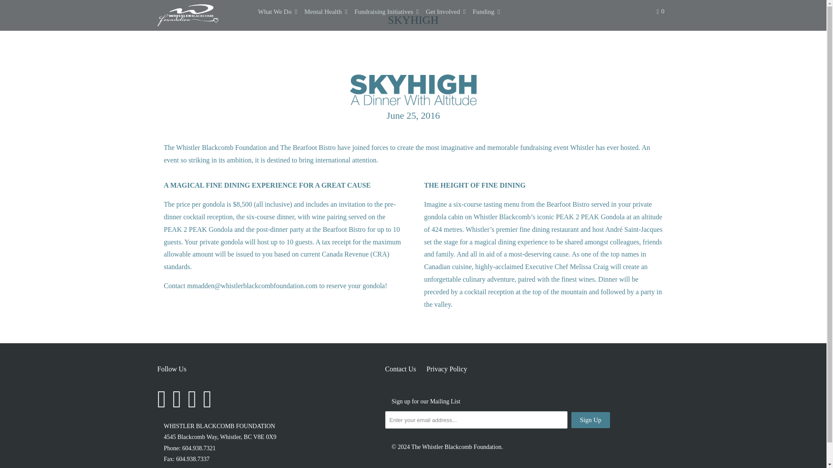 This screenshot has height=468, width=833. Describe the element at coordinates (201, 15) in the screenshot. I see `The Whistler Blackcomb Foundation` at that location.